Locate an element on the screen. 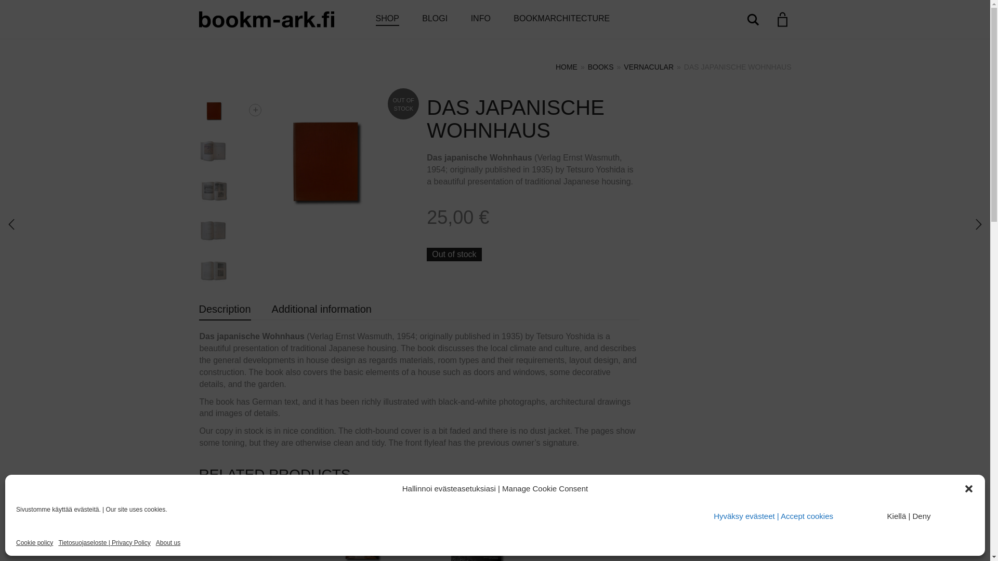 This screenshot has height=561, width=998. Yoshida-Das-japanische-Wohnhaus-auk4 is located at coordinates (214, 270).